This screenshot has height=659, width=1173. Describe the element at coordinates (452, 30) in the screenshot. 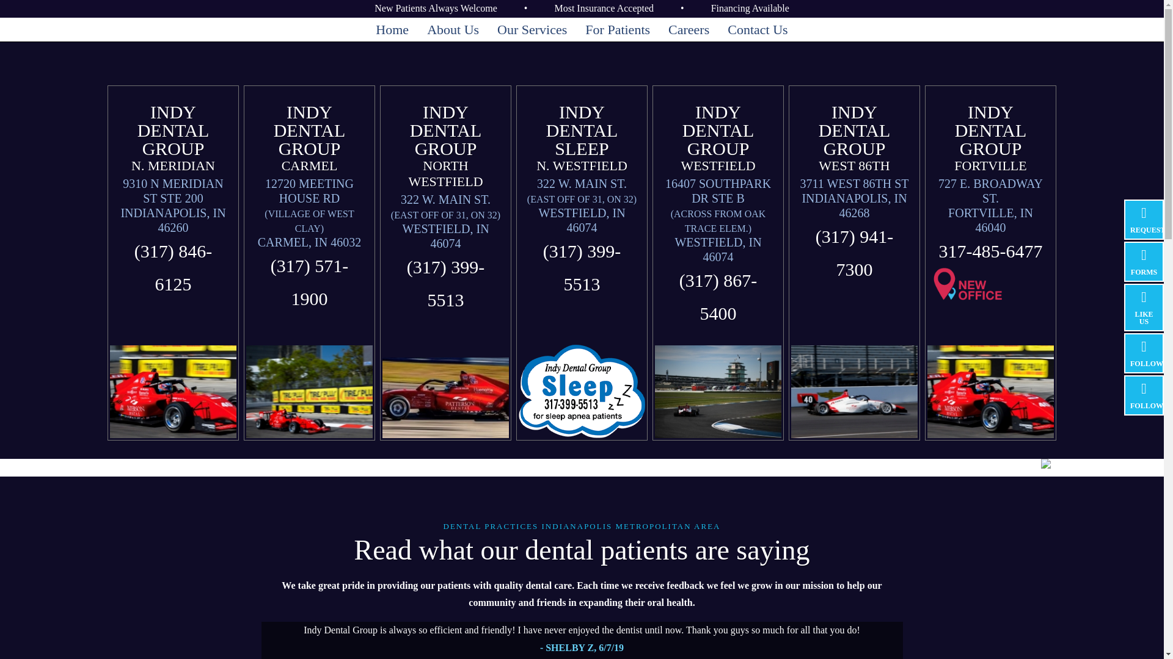

I see `About Us` at that location.